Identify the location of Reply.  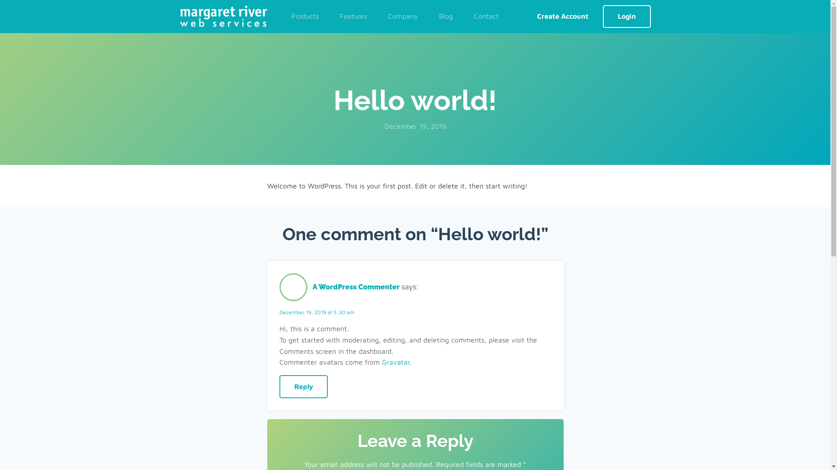
(303, 387).